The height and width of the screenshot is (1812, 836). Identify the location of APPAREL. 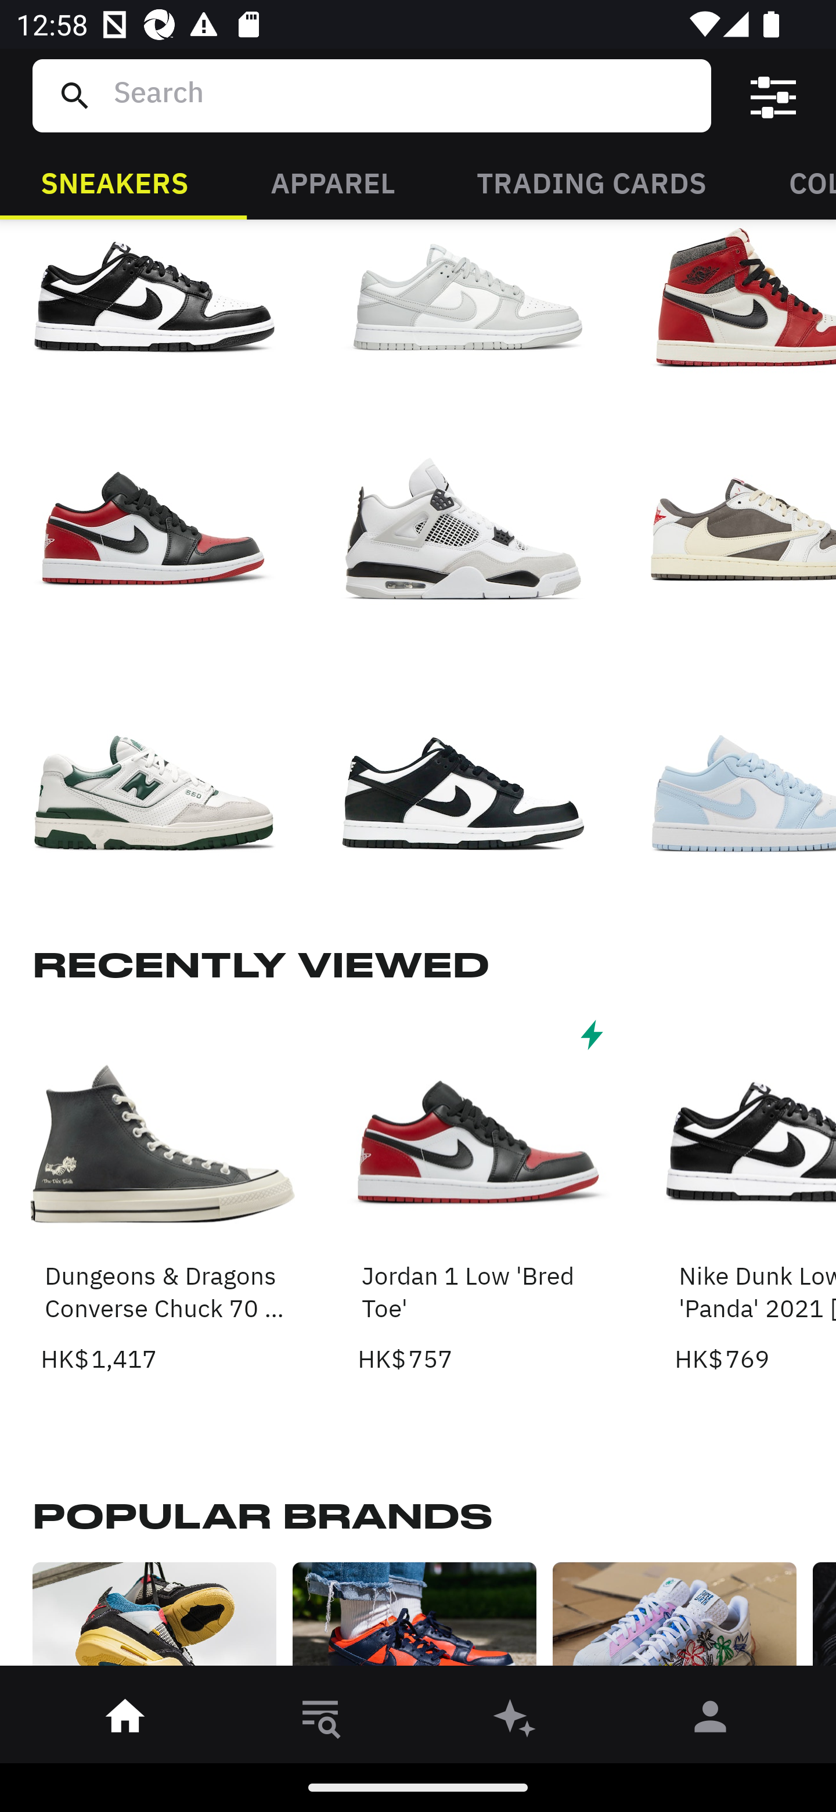
(332, 181).